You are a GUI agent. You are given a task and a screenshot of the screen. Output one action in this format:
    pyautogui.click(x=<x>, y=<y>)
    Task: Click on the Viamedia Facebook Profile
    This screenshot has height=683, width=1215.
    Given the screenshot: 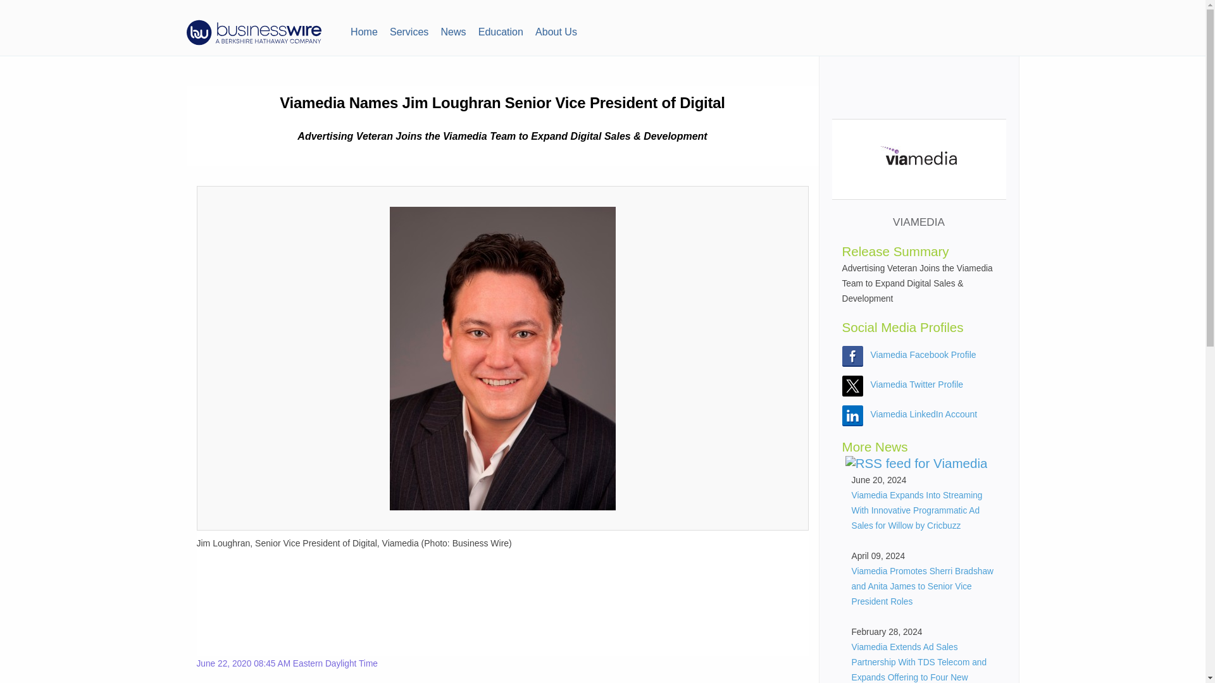 What is the action you would take?
    pyautogui.click(x=924, y=354)
    